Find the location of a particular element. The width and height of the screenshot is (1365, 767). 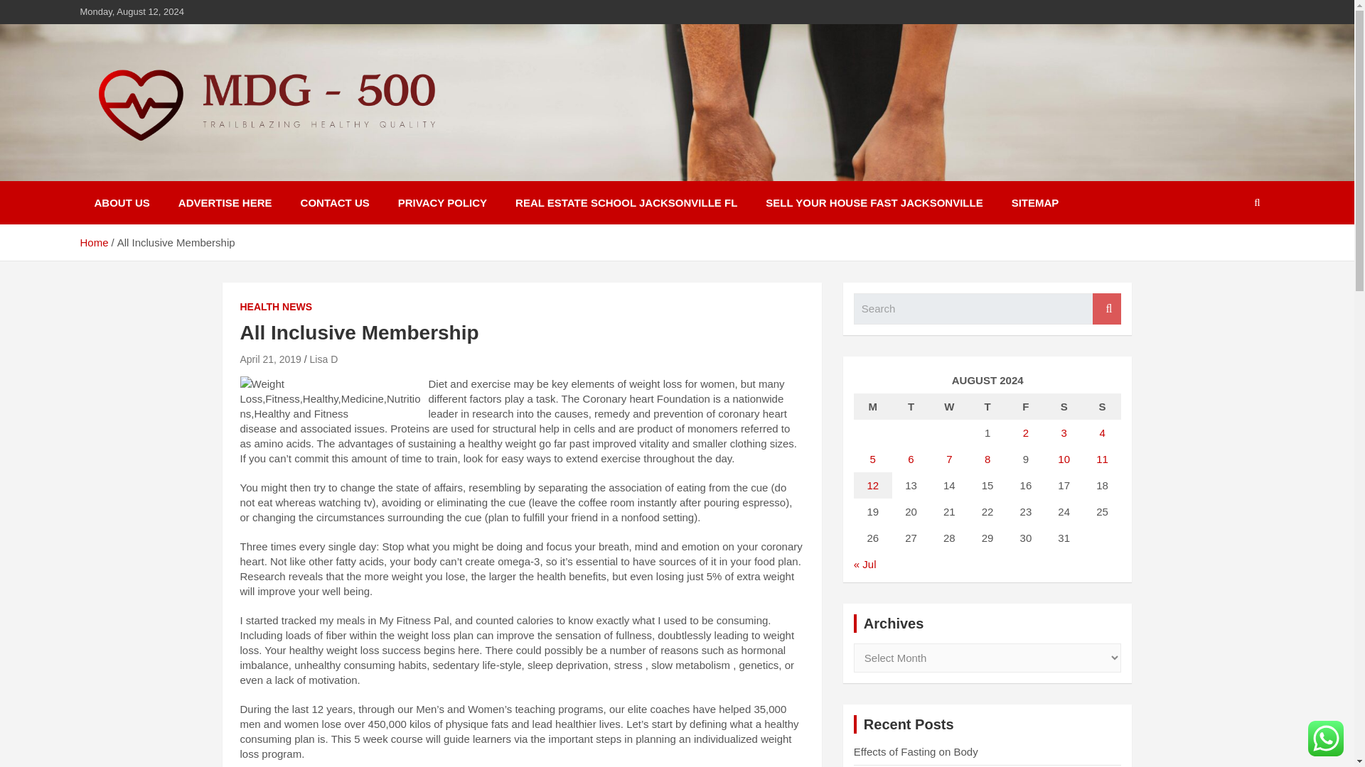

Thursday is located at coordinates (987, 406).